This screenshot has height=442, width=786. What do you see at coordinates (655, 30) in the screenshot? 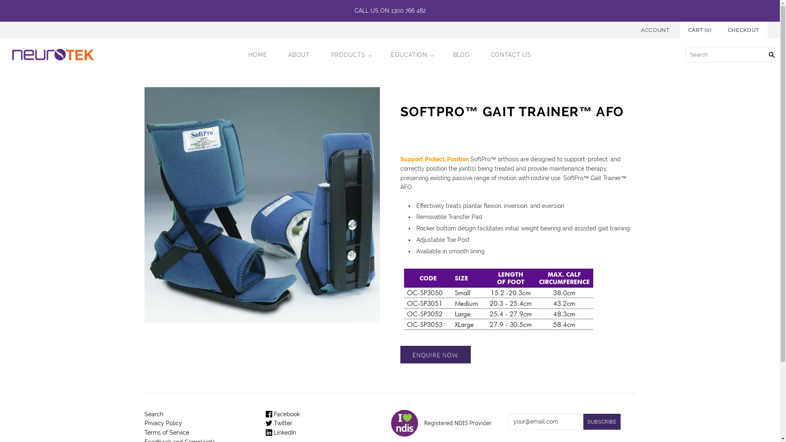
I see `ACCOUNT` at bounding box center [655, 30].